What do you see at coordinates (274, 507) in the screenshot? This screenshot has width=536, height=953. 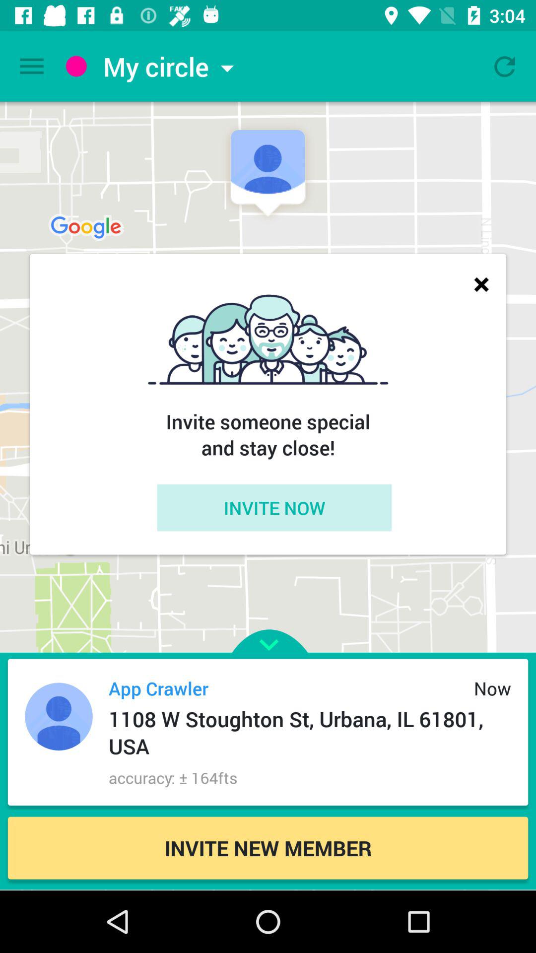 I see `tap the invite now` at bounding box center [274, 507].